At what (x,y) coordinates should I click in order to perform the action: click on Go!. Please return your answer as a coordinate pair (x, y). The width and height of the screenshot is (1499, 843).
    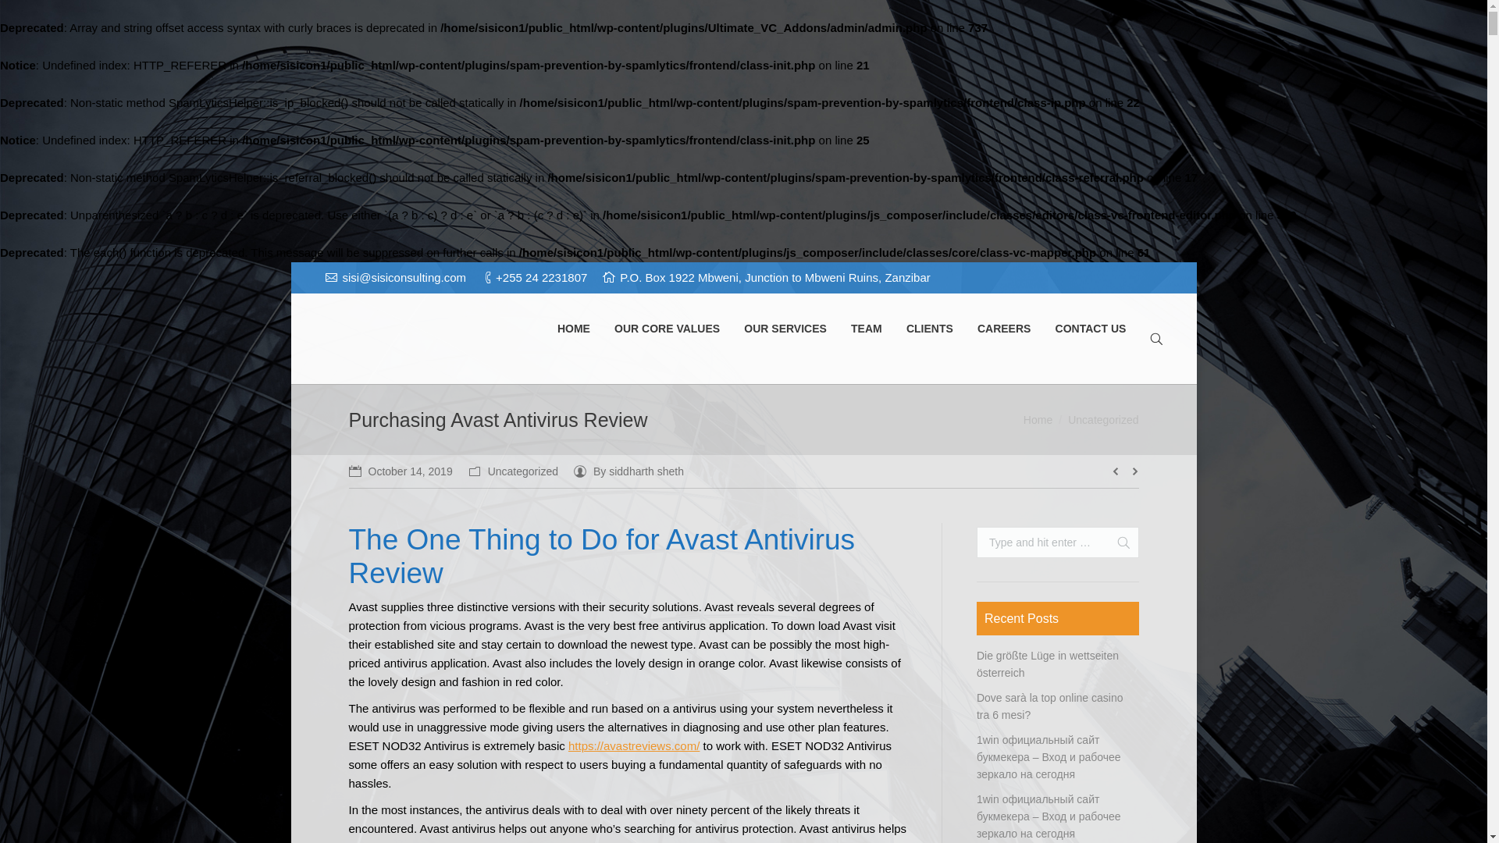
    Looking at the image, I should click on (1116, 542).